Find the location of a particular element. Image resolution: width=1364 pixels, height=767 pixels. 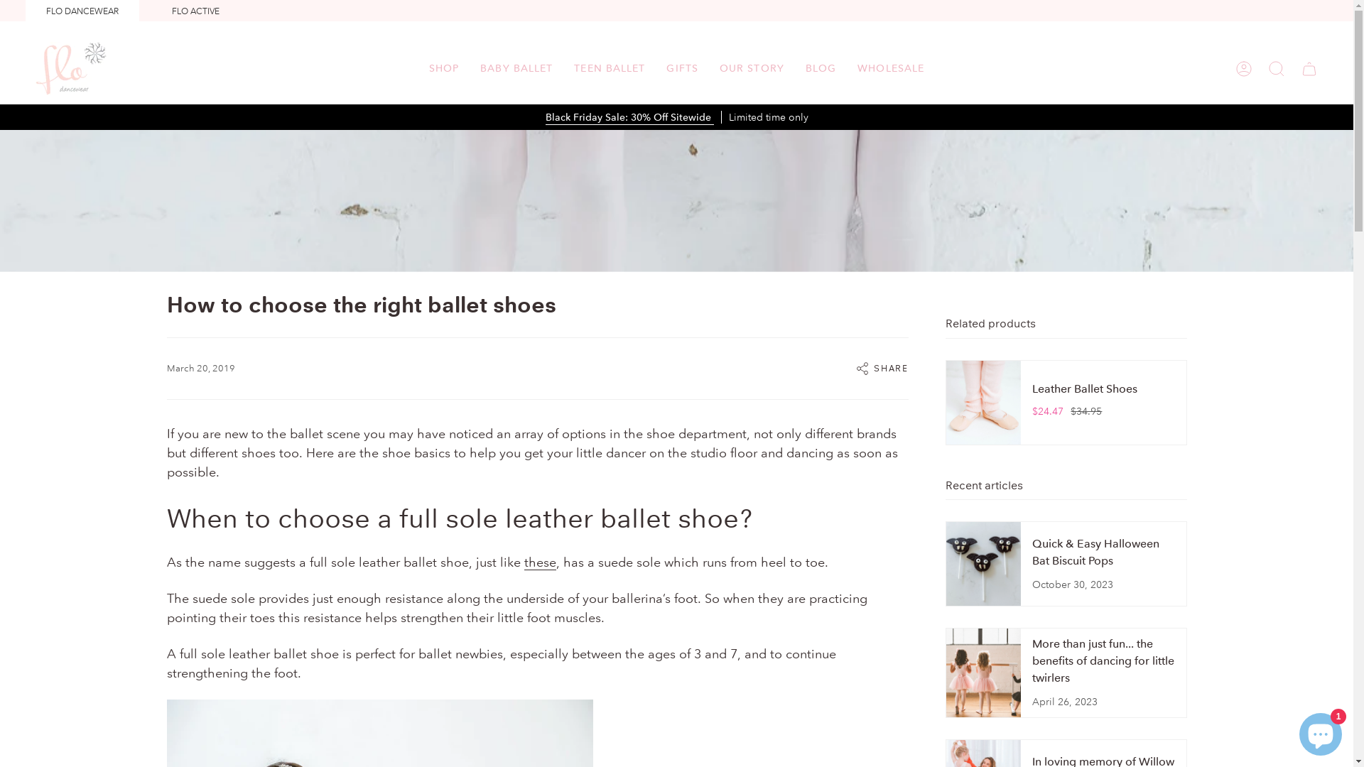

TEEN BALLET is located at coordinates (610, 68).